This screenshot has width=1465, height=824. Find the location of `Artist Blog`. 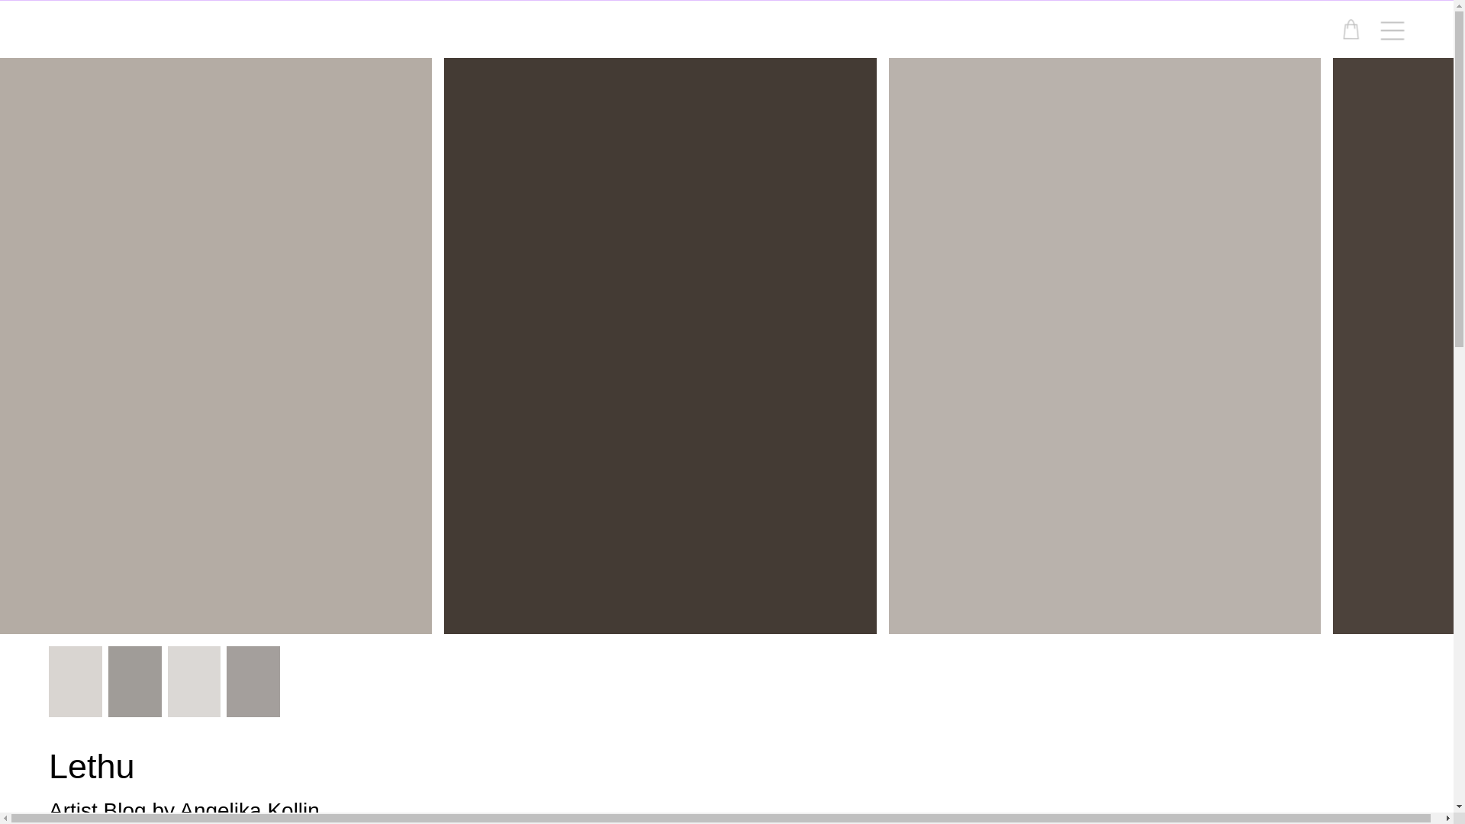

Artist Blog is located at coordinates (98, 810).